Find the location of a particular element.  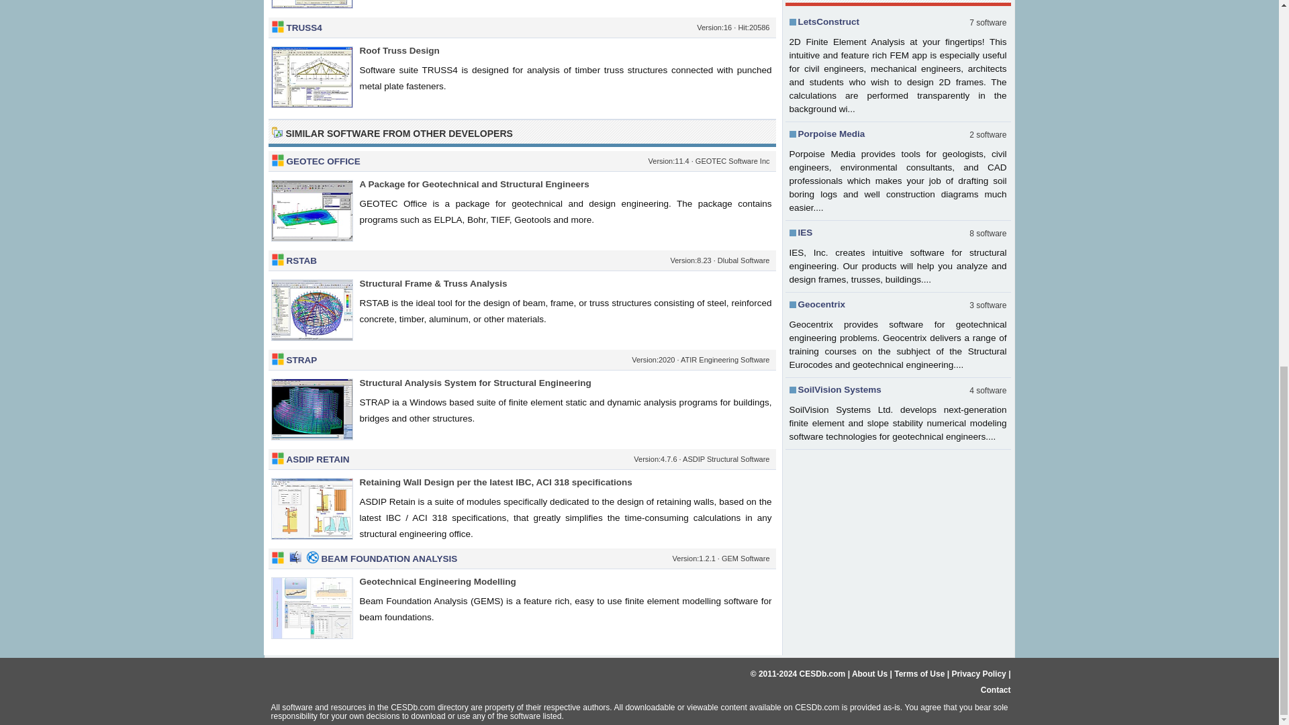

Roof Truss Design is located at coordinates (399, 51).